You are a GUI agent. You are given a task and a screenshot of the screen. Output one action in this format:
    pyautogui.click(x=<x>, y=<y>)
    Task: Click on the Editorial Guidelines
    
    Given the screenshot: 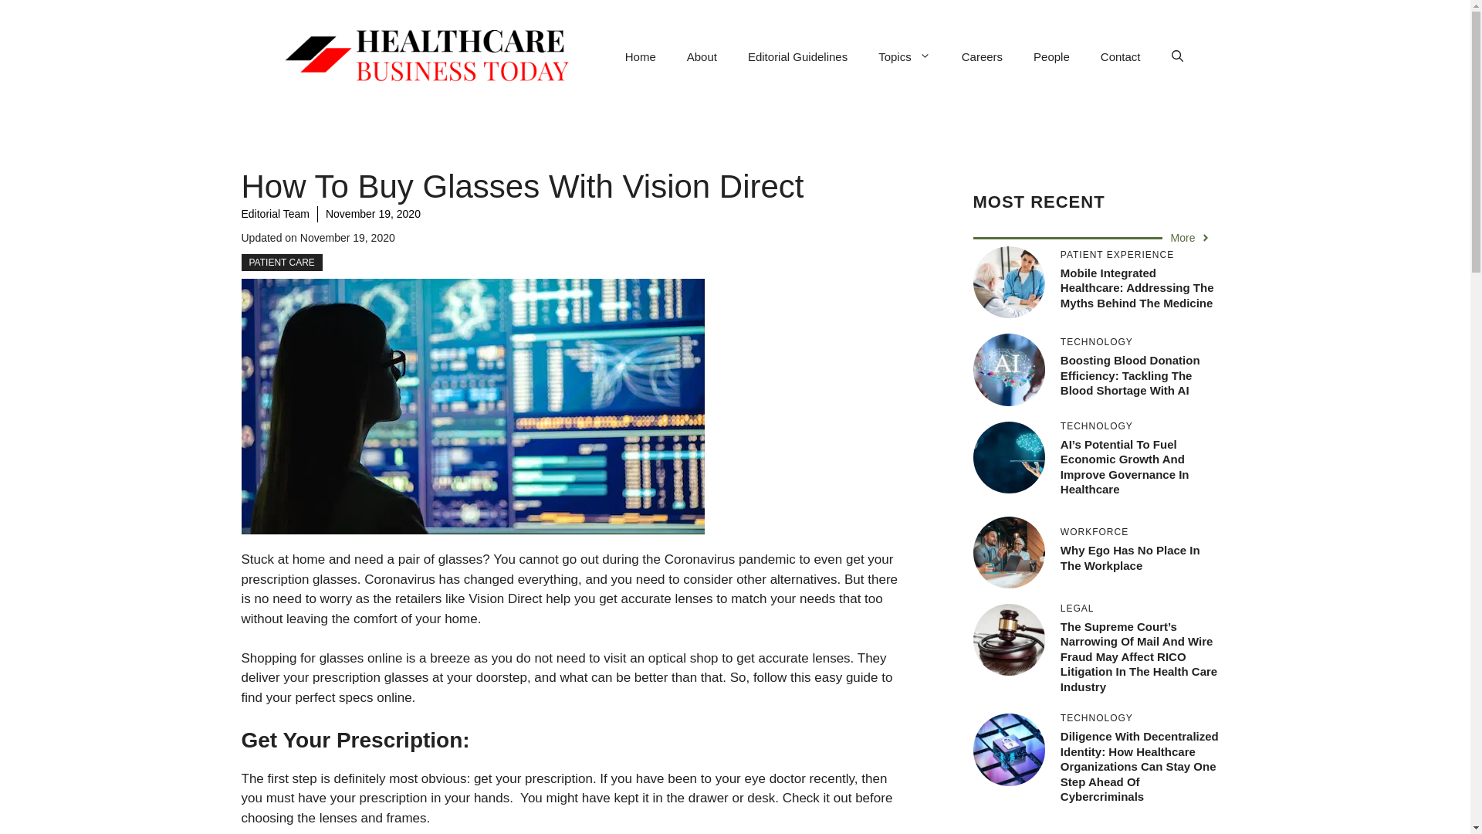 What is the action you would take?
    pyautogui.click(x=797, y=57)
    